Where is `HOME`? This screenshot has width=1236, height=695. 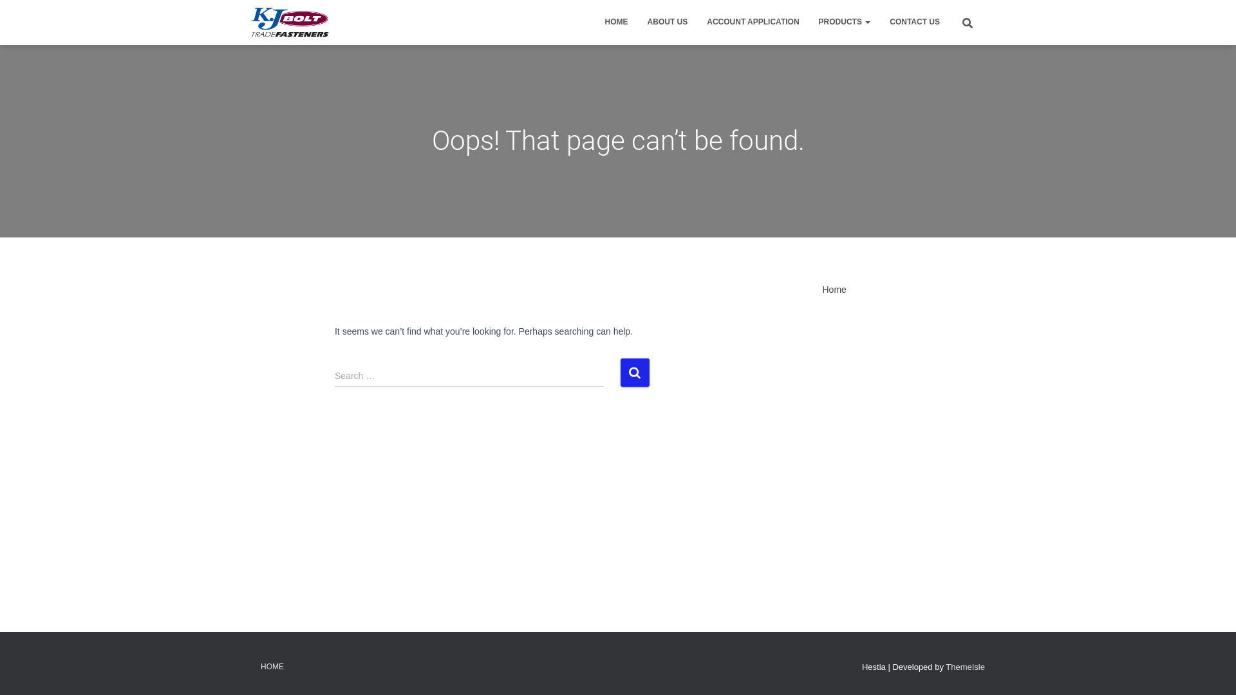 HOME is located at coordinates (272, 667).